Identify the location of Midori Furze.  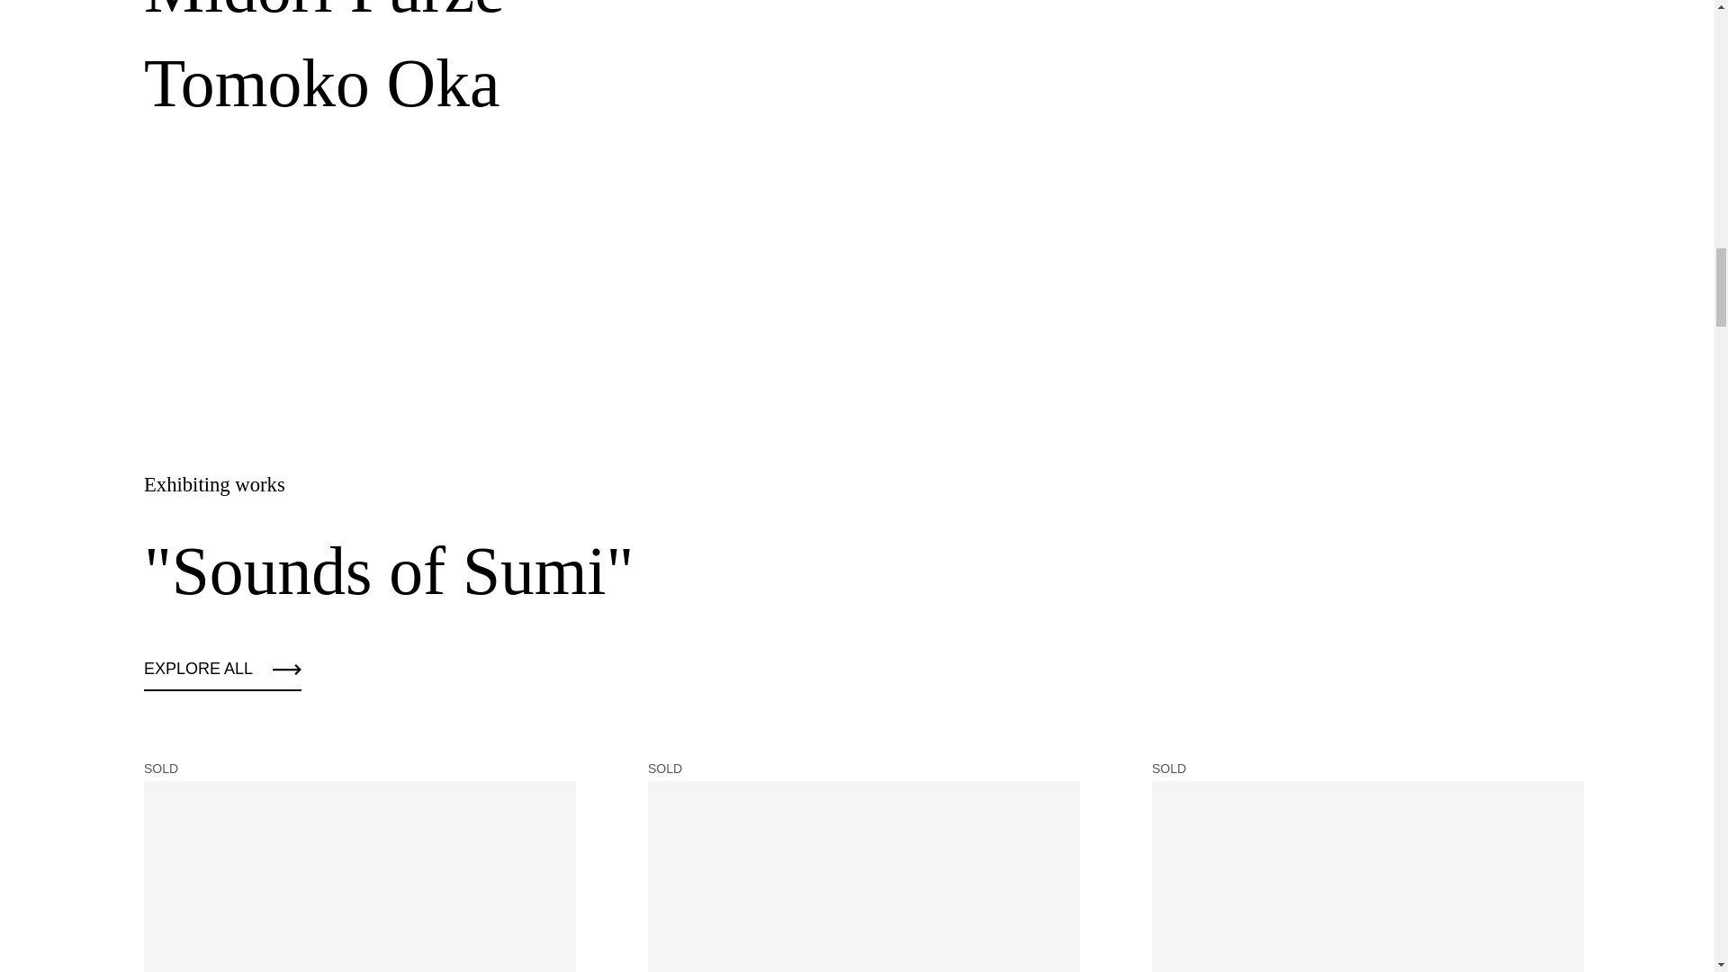
(324, 18).